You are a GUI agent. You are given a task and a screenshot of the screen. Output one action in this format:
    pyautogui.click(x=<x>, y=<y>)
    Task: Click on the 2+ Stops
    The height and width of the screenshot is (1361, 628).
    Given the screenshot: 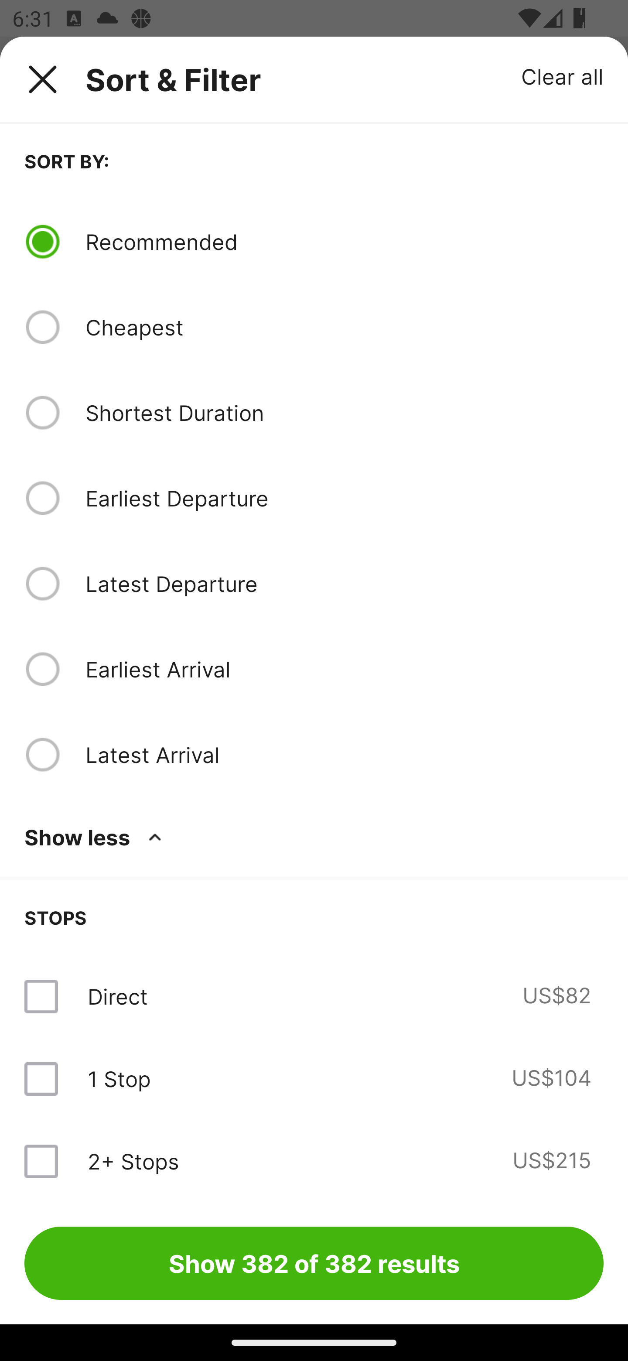 What is the action you would take?
    pyautogui.click(x=133, y=1161)
    